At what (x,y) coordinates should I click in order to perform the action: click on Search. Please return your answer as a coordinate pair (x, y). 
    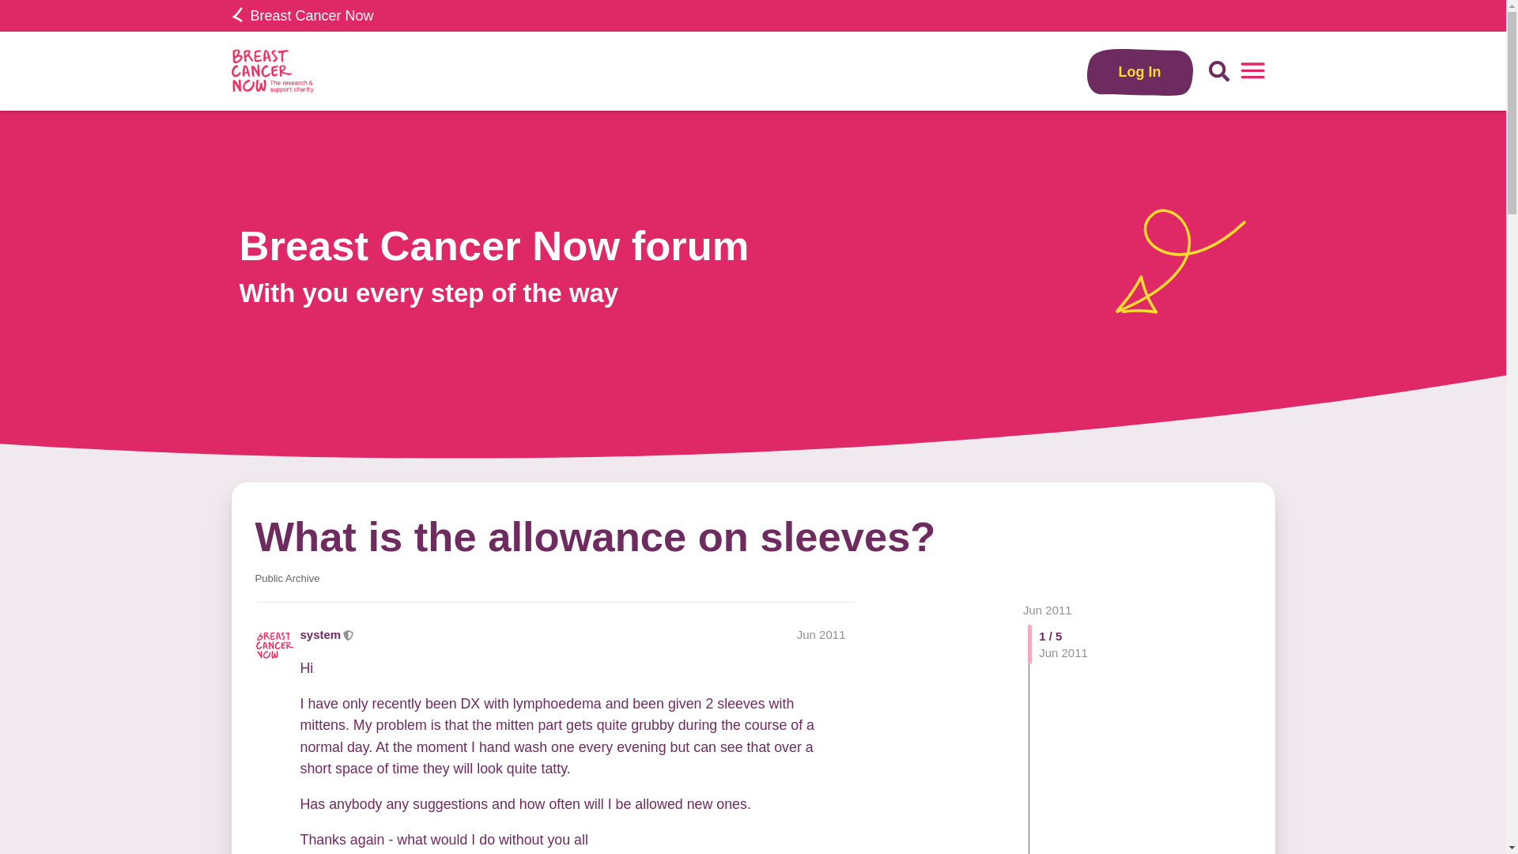
    Looking at the image, I should click on (1219, 71).